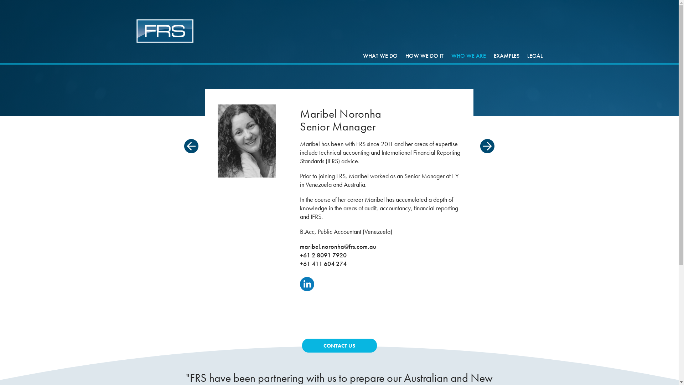 The width and height of the screenshot is (684, 385). I want to click on +61 411 604 274, so click(323, 264).